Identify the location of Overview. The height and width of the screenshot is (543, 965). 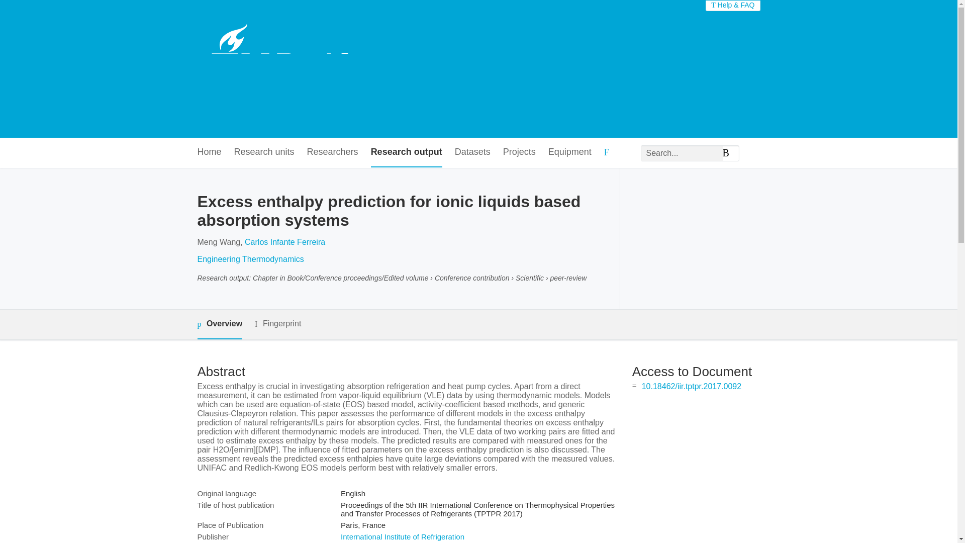
(219, 324).